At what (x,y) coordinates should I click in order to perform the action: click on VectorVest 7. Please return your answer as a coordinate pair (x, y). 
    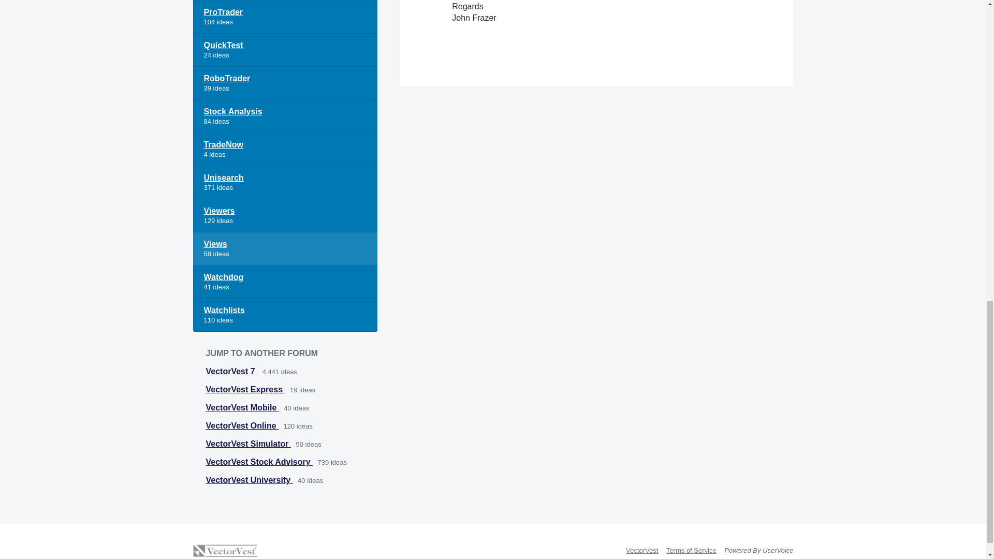
    Looking at the image, I should click on (231, 371).